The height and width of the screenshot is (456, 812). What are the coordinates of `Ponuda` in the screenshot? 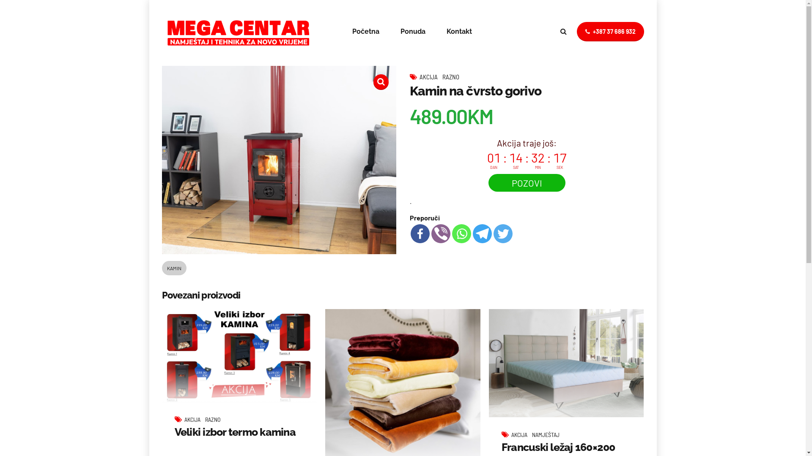 It's located at (413, 32).